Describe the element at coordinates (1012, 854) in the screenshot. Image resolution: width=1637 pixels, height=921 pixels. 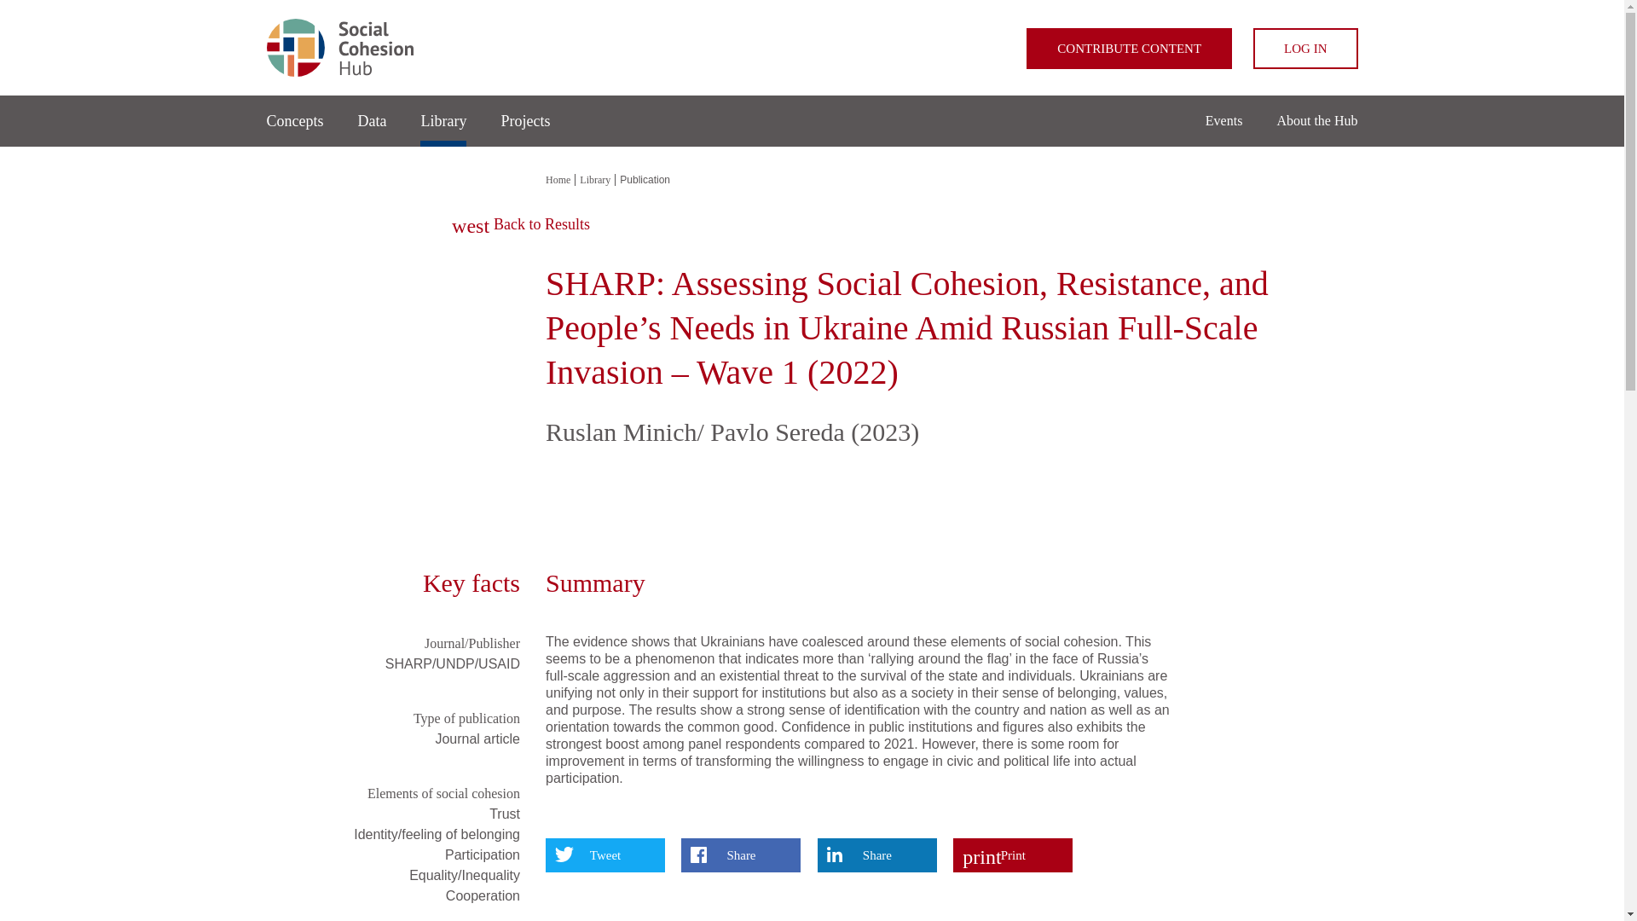
I see `Print` at that location.